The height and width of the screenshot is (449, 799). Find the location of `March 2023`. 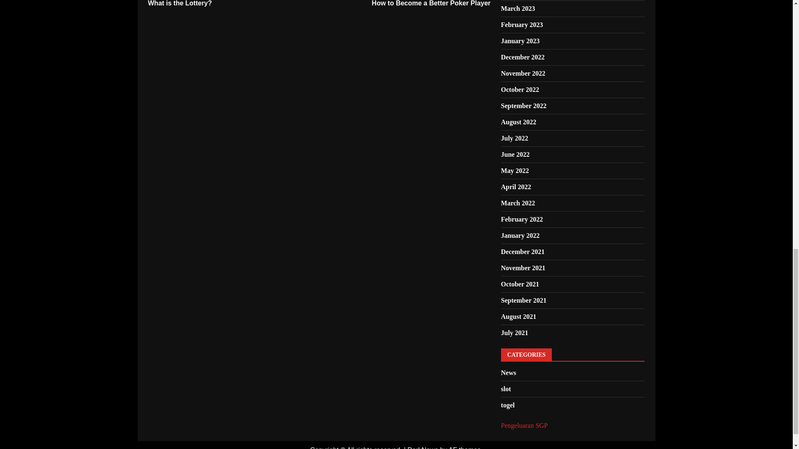

March 2023 is located at coordinates (404, 4).